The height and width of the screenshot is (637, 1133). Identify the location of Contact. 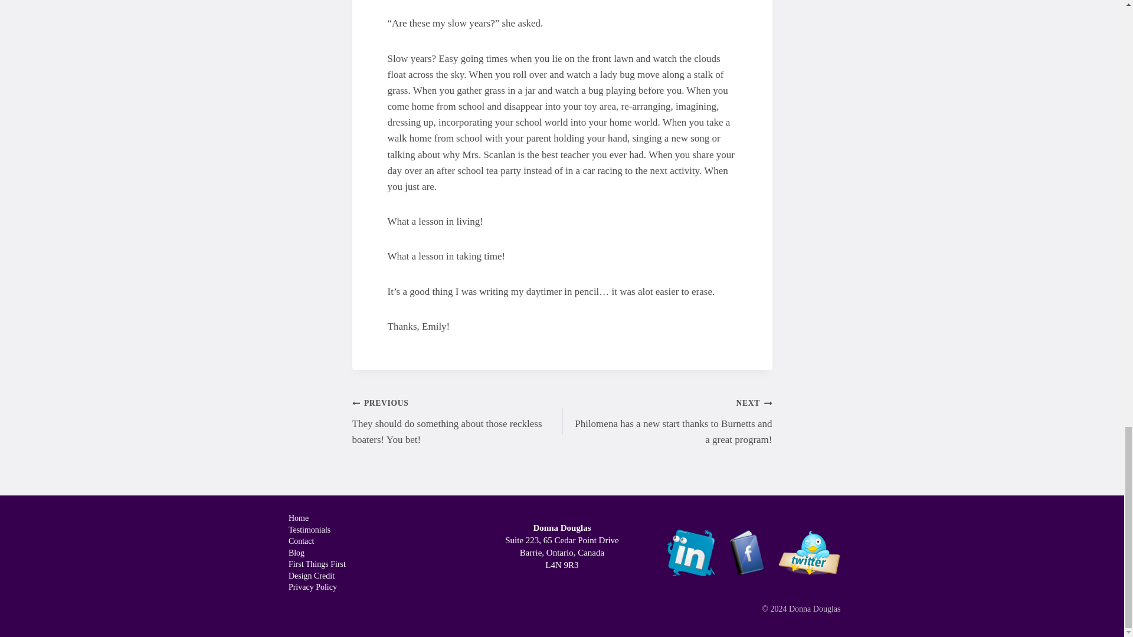
(316, 541).